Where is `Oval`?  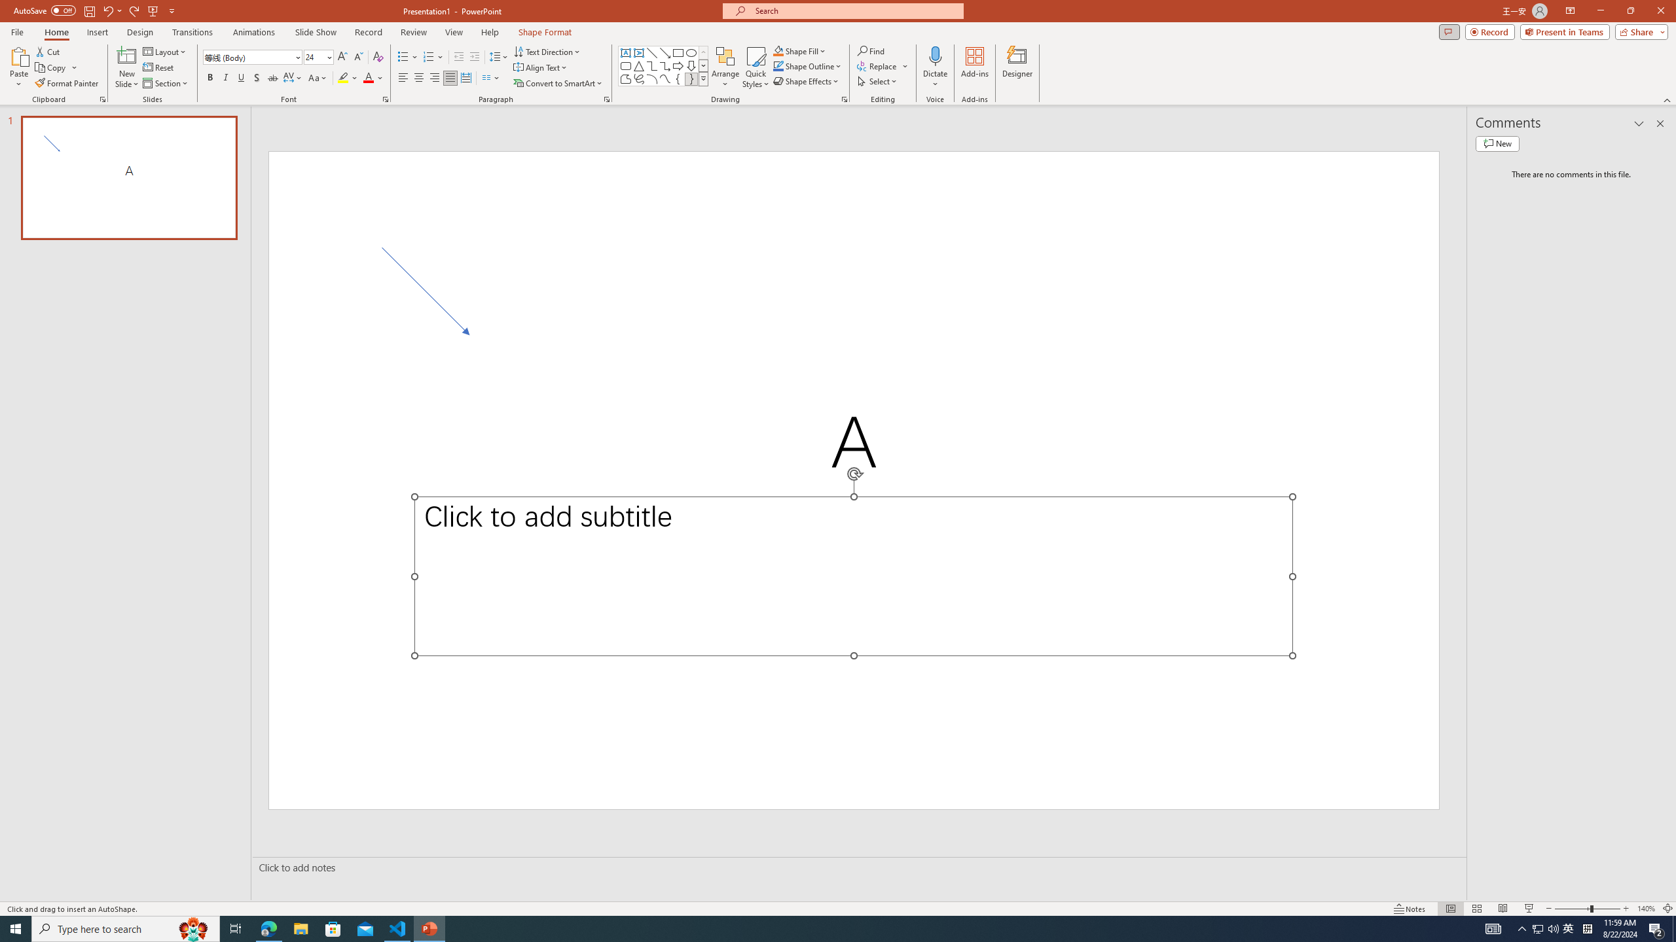 Oval is located at coordinates (691, 52).